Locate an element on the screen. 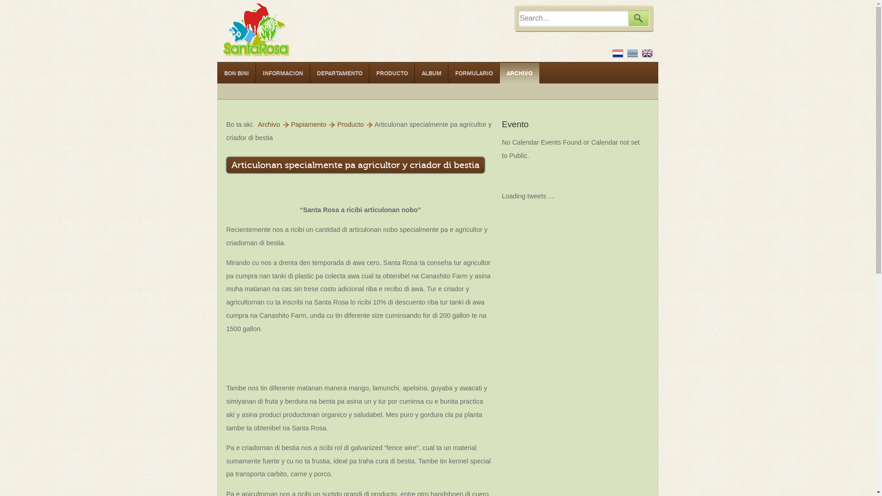 The image size is (882, 496). PRODUCTO is located at coordinates (392, 73).